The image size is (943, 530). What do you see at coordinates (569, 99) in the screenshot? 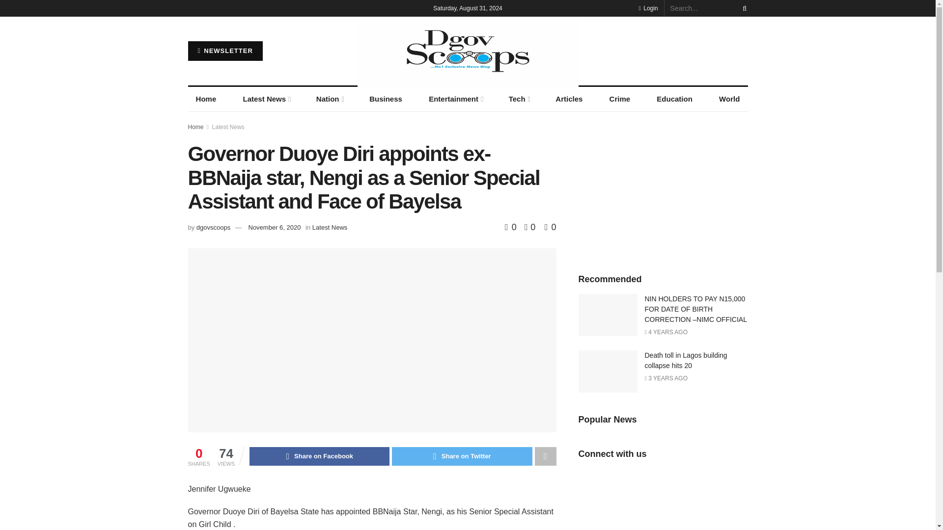
I see `Articles` at bounding box center [569, 99].